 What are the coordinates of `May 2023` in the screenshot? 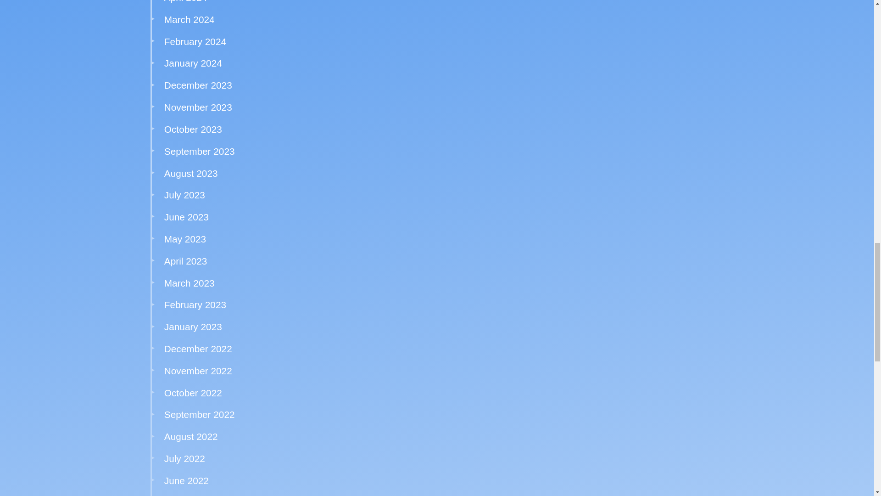 It's located at (185, 239).